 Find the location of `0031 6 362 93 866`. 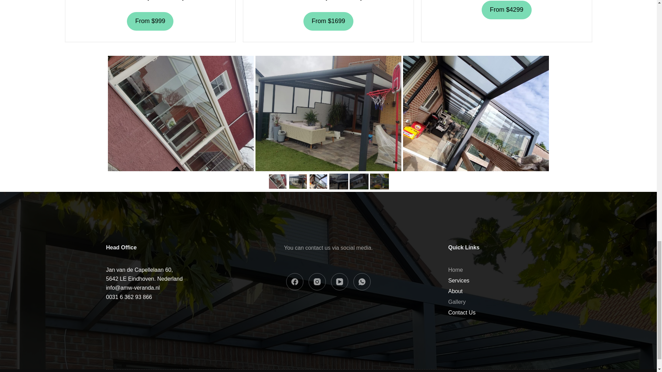

0031 6 362 93 866 is located at coordinates (144, 274).